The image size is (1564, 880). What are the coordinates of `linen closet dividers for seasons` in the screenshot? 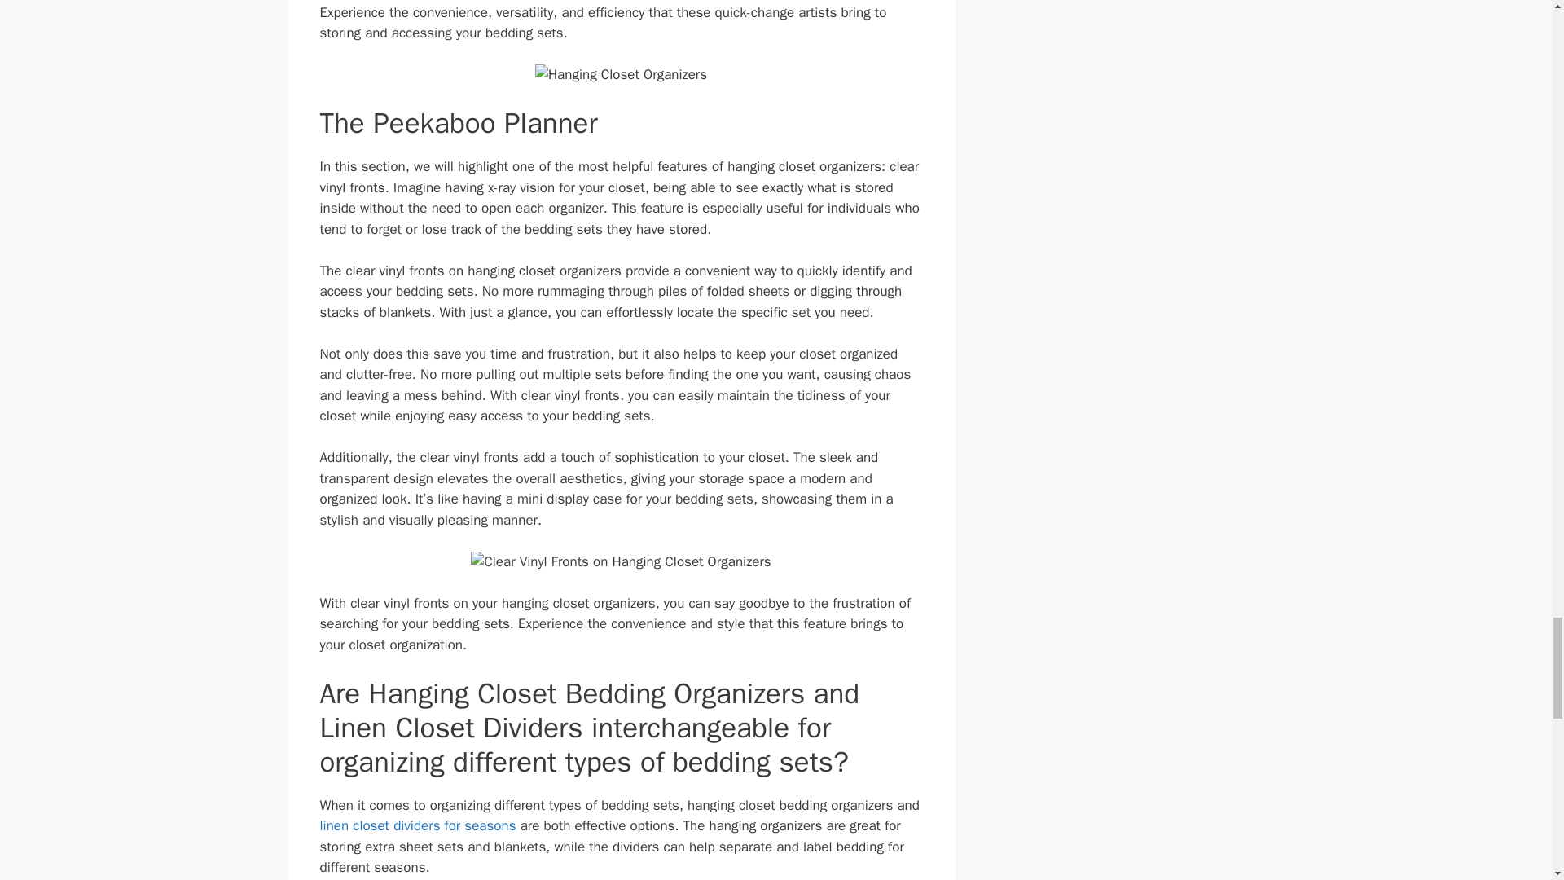 It's located at (417, 825).